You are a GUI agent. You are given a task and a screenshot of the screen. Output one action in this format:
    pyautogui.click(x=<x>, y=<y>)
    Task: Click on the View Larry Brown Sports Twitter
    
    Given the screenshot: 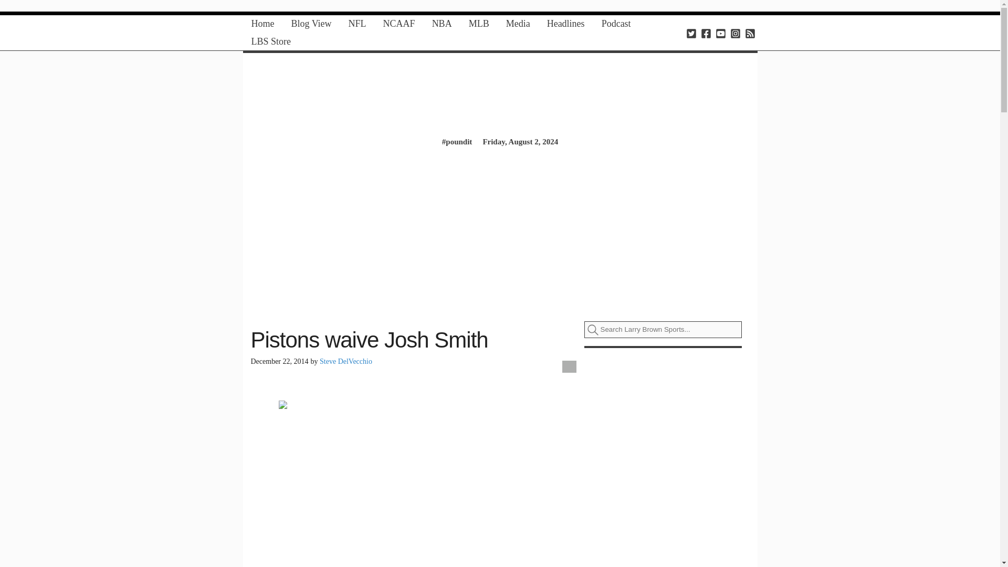 What is the action you would take?
    pyautogui.click(x=691, y=33)
    